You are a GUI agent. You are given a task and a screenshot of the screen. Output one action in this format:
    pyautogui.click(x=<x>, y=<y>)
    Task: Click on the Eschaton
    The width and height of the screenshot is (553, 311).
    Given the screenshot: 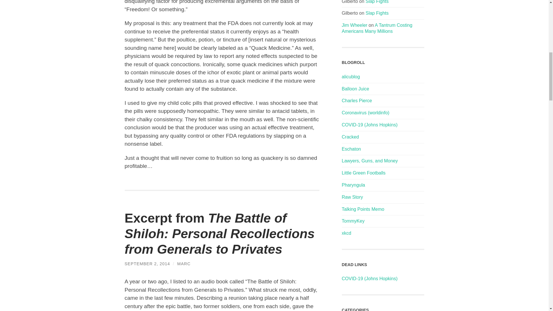 What is the action you would take?
    pyautogui.click(x=351, y=149)
    